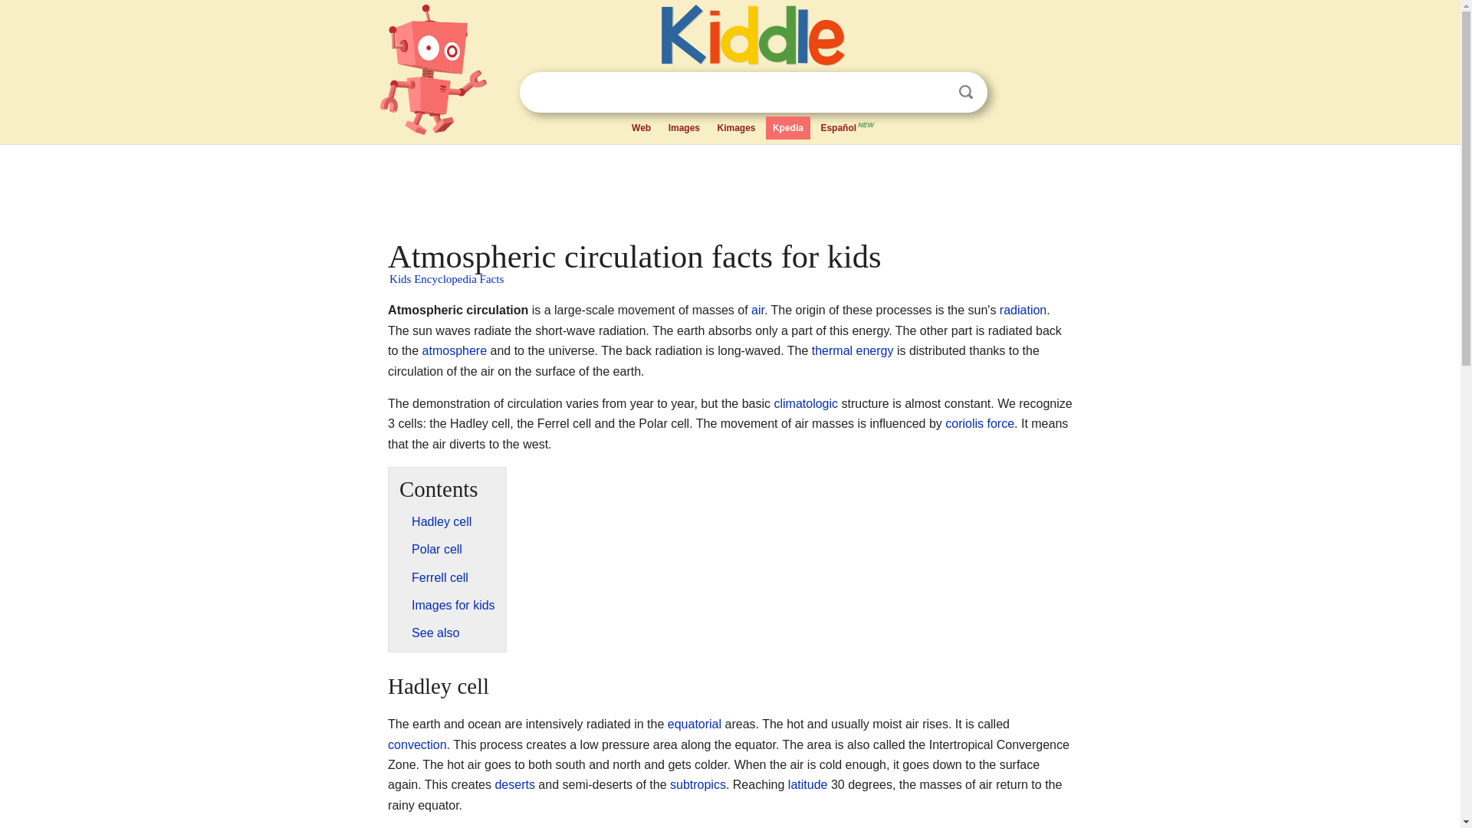 Image resolution: width=1472 pixels, height=828 pixels. I want to click on Kpedia, so click(788, 128).